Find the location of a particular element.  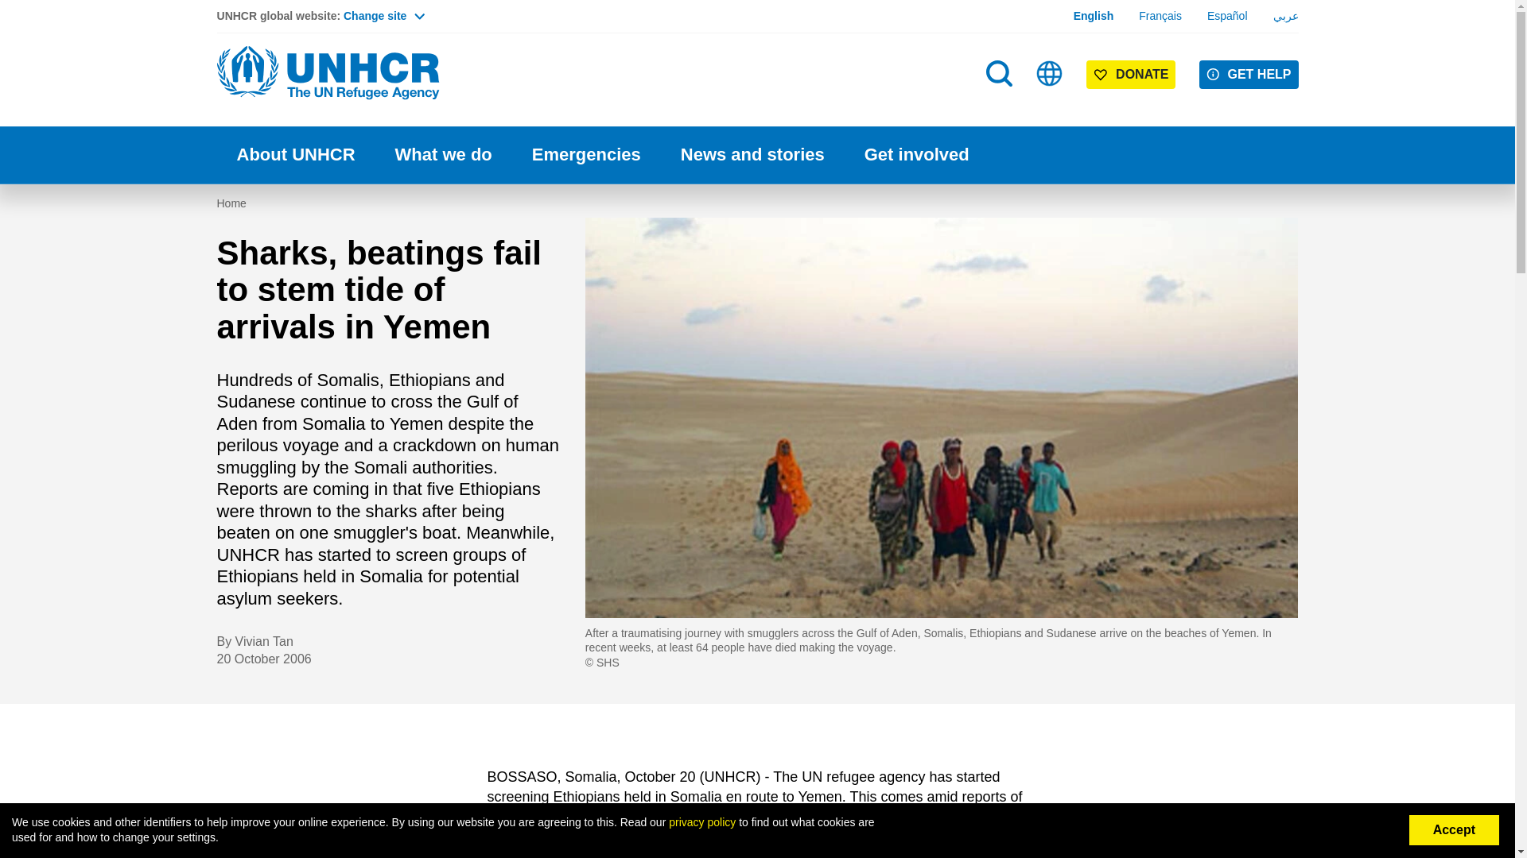

Change site is located at coordinates (383, 16).